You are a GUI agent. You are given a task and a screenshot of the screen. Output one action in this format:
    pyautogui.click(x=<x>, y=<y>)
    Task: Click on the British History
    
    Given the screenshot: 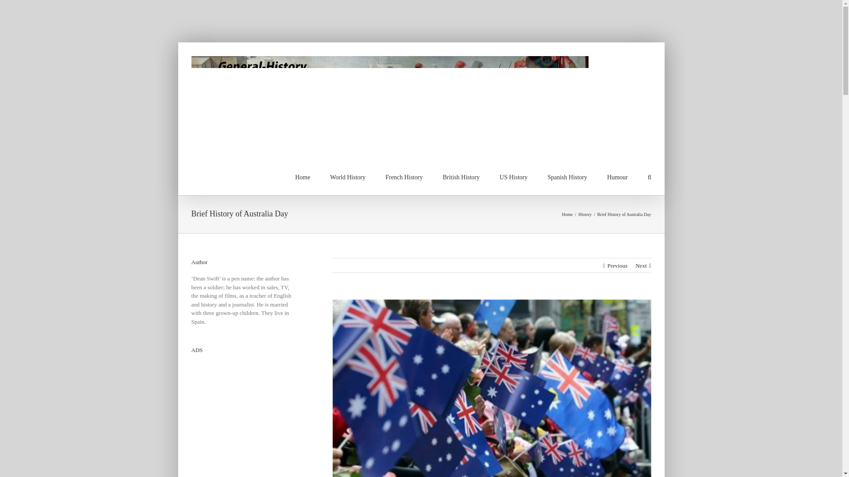 What is the action you would take?
    pyautogui.click(x=461, y=176)
    